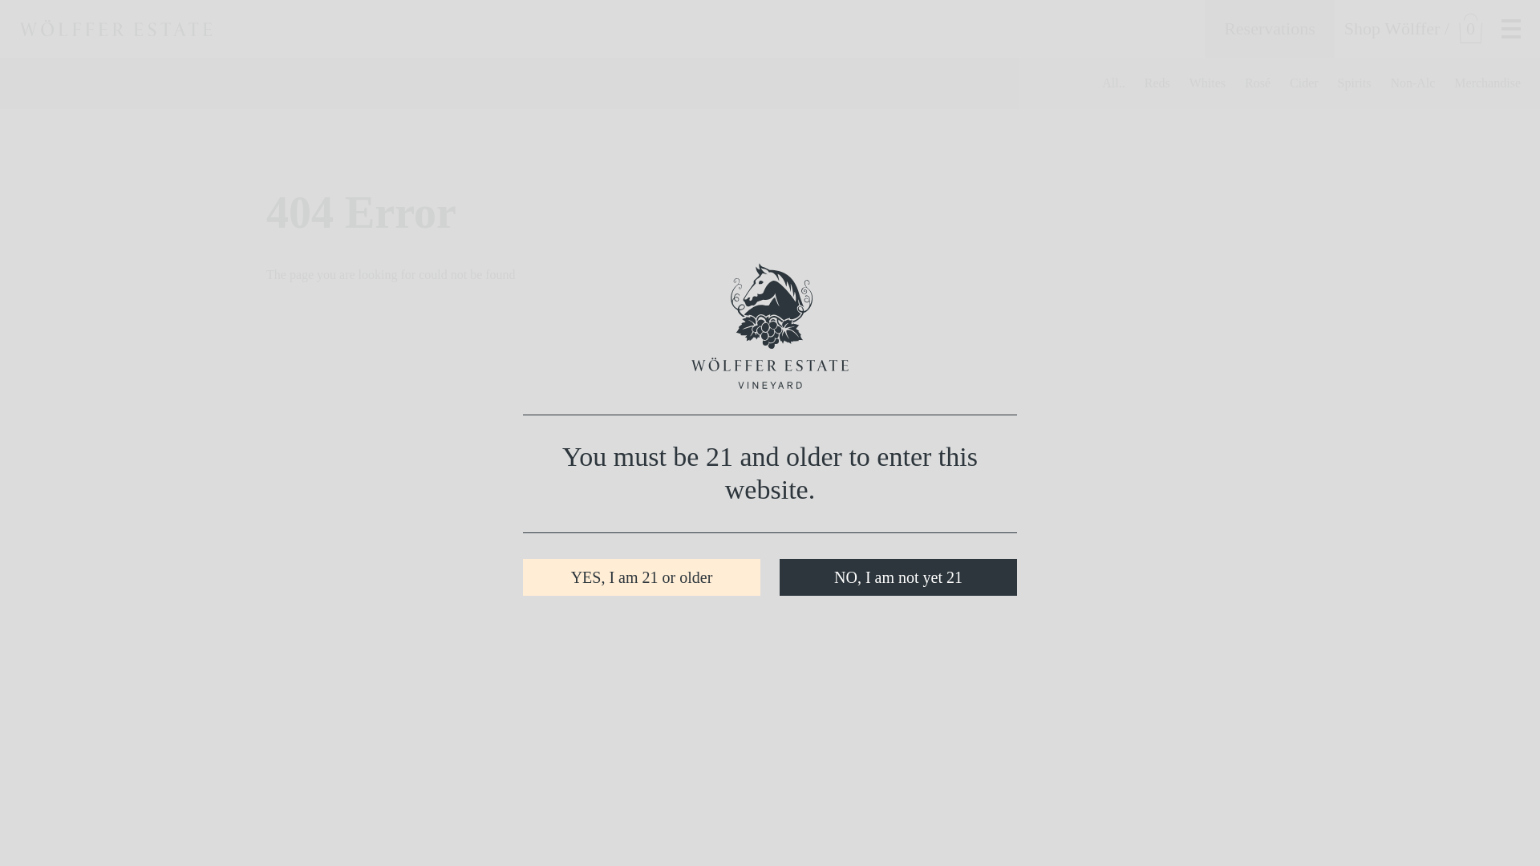 The width and height of the screenshot is (1540, 866). I want to click on NO, I am not yet 21, so click(898, 577).